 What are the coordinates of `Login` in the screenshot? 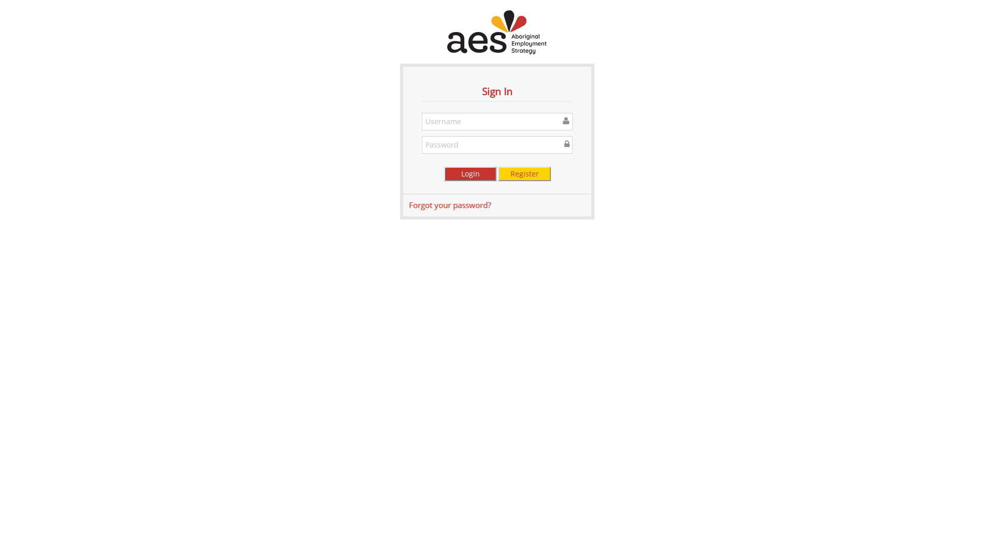 It's located at (471, 174).